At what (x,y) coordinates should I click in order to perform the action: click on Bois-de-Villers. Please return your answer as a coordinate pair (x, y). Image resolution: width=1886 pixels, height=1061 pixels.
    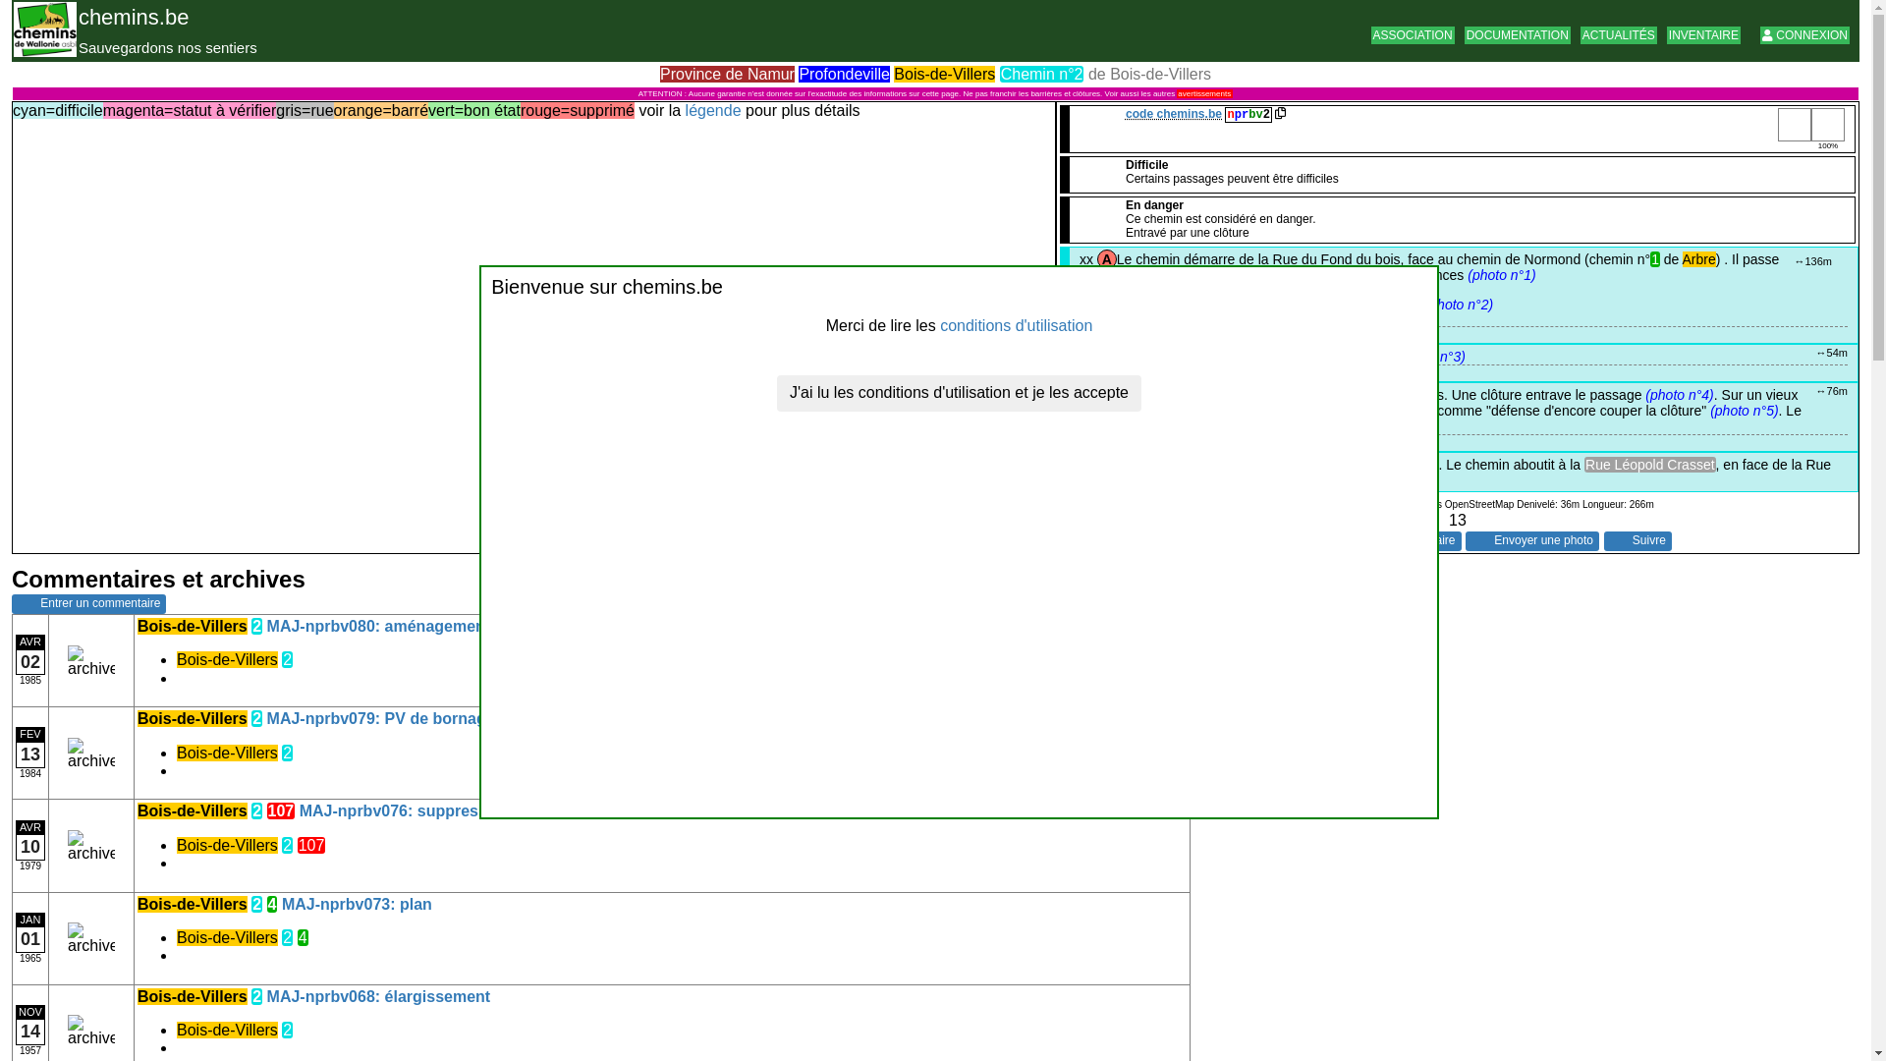
    Looking at the image, I should click on (228, 937).